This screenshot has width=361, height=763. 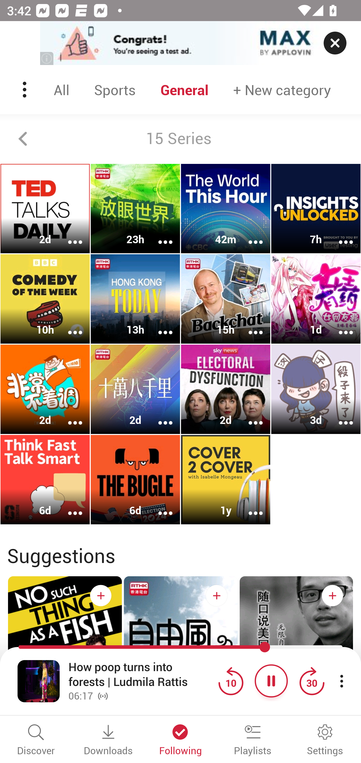 What do you see at coordinates (339, 416) in the screenshot?
I see `More options` at bounding box center [339, 416].